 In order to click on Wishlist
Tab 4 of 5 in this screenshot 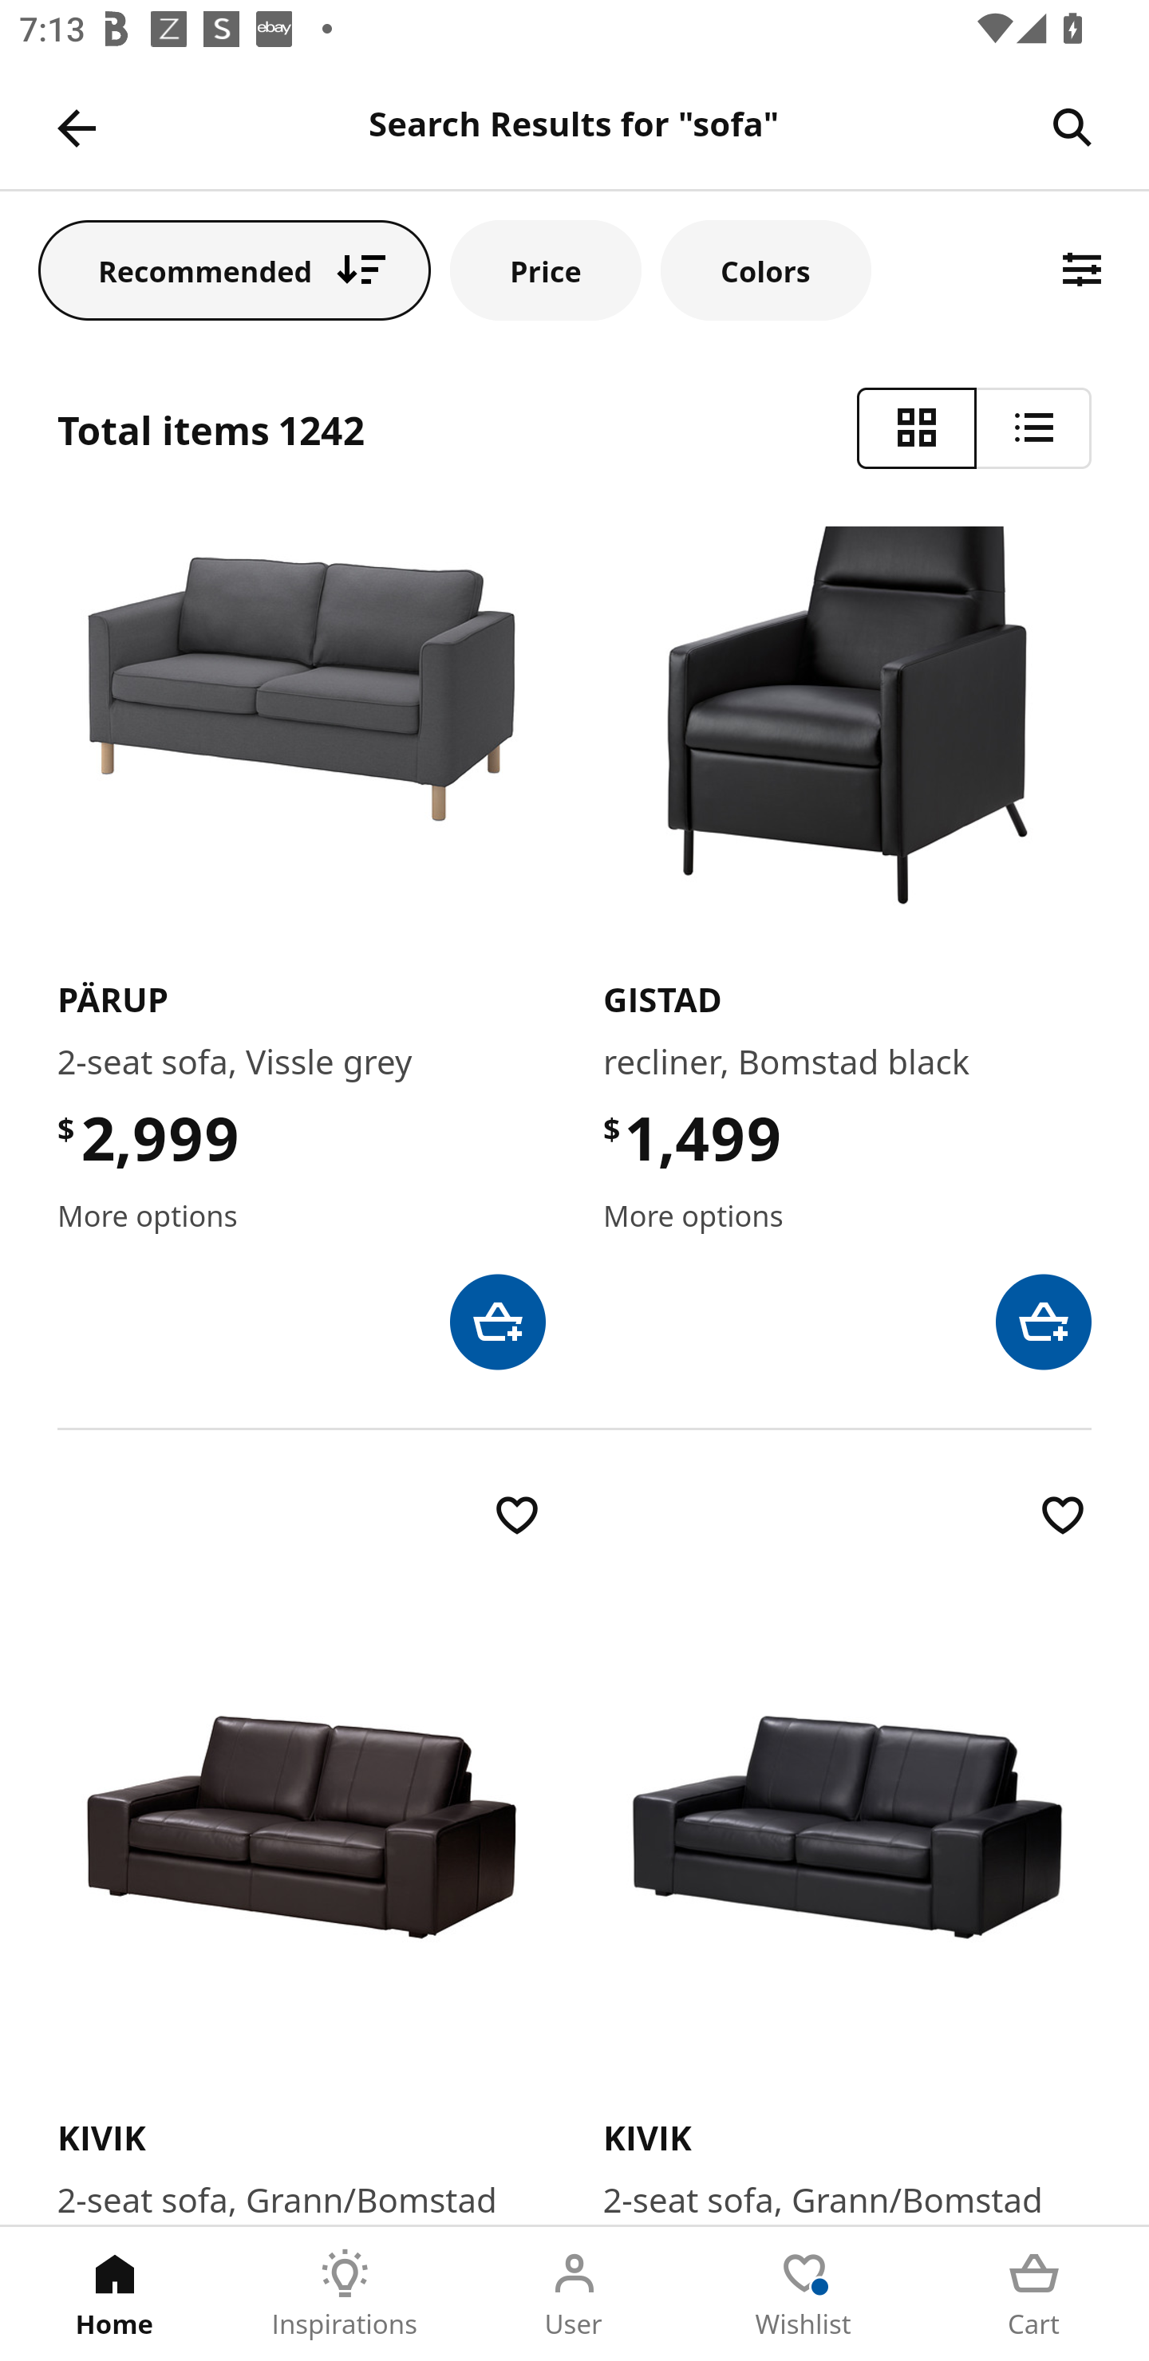, I will do `click(804, 2294)`.